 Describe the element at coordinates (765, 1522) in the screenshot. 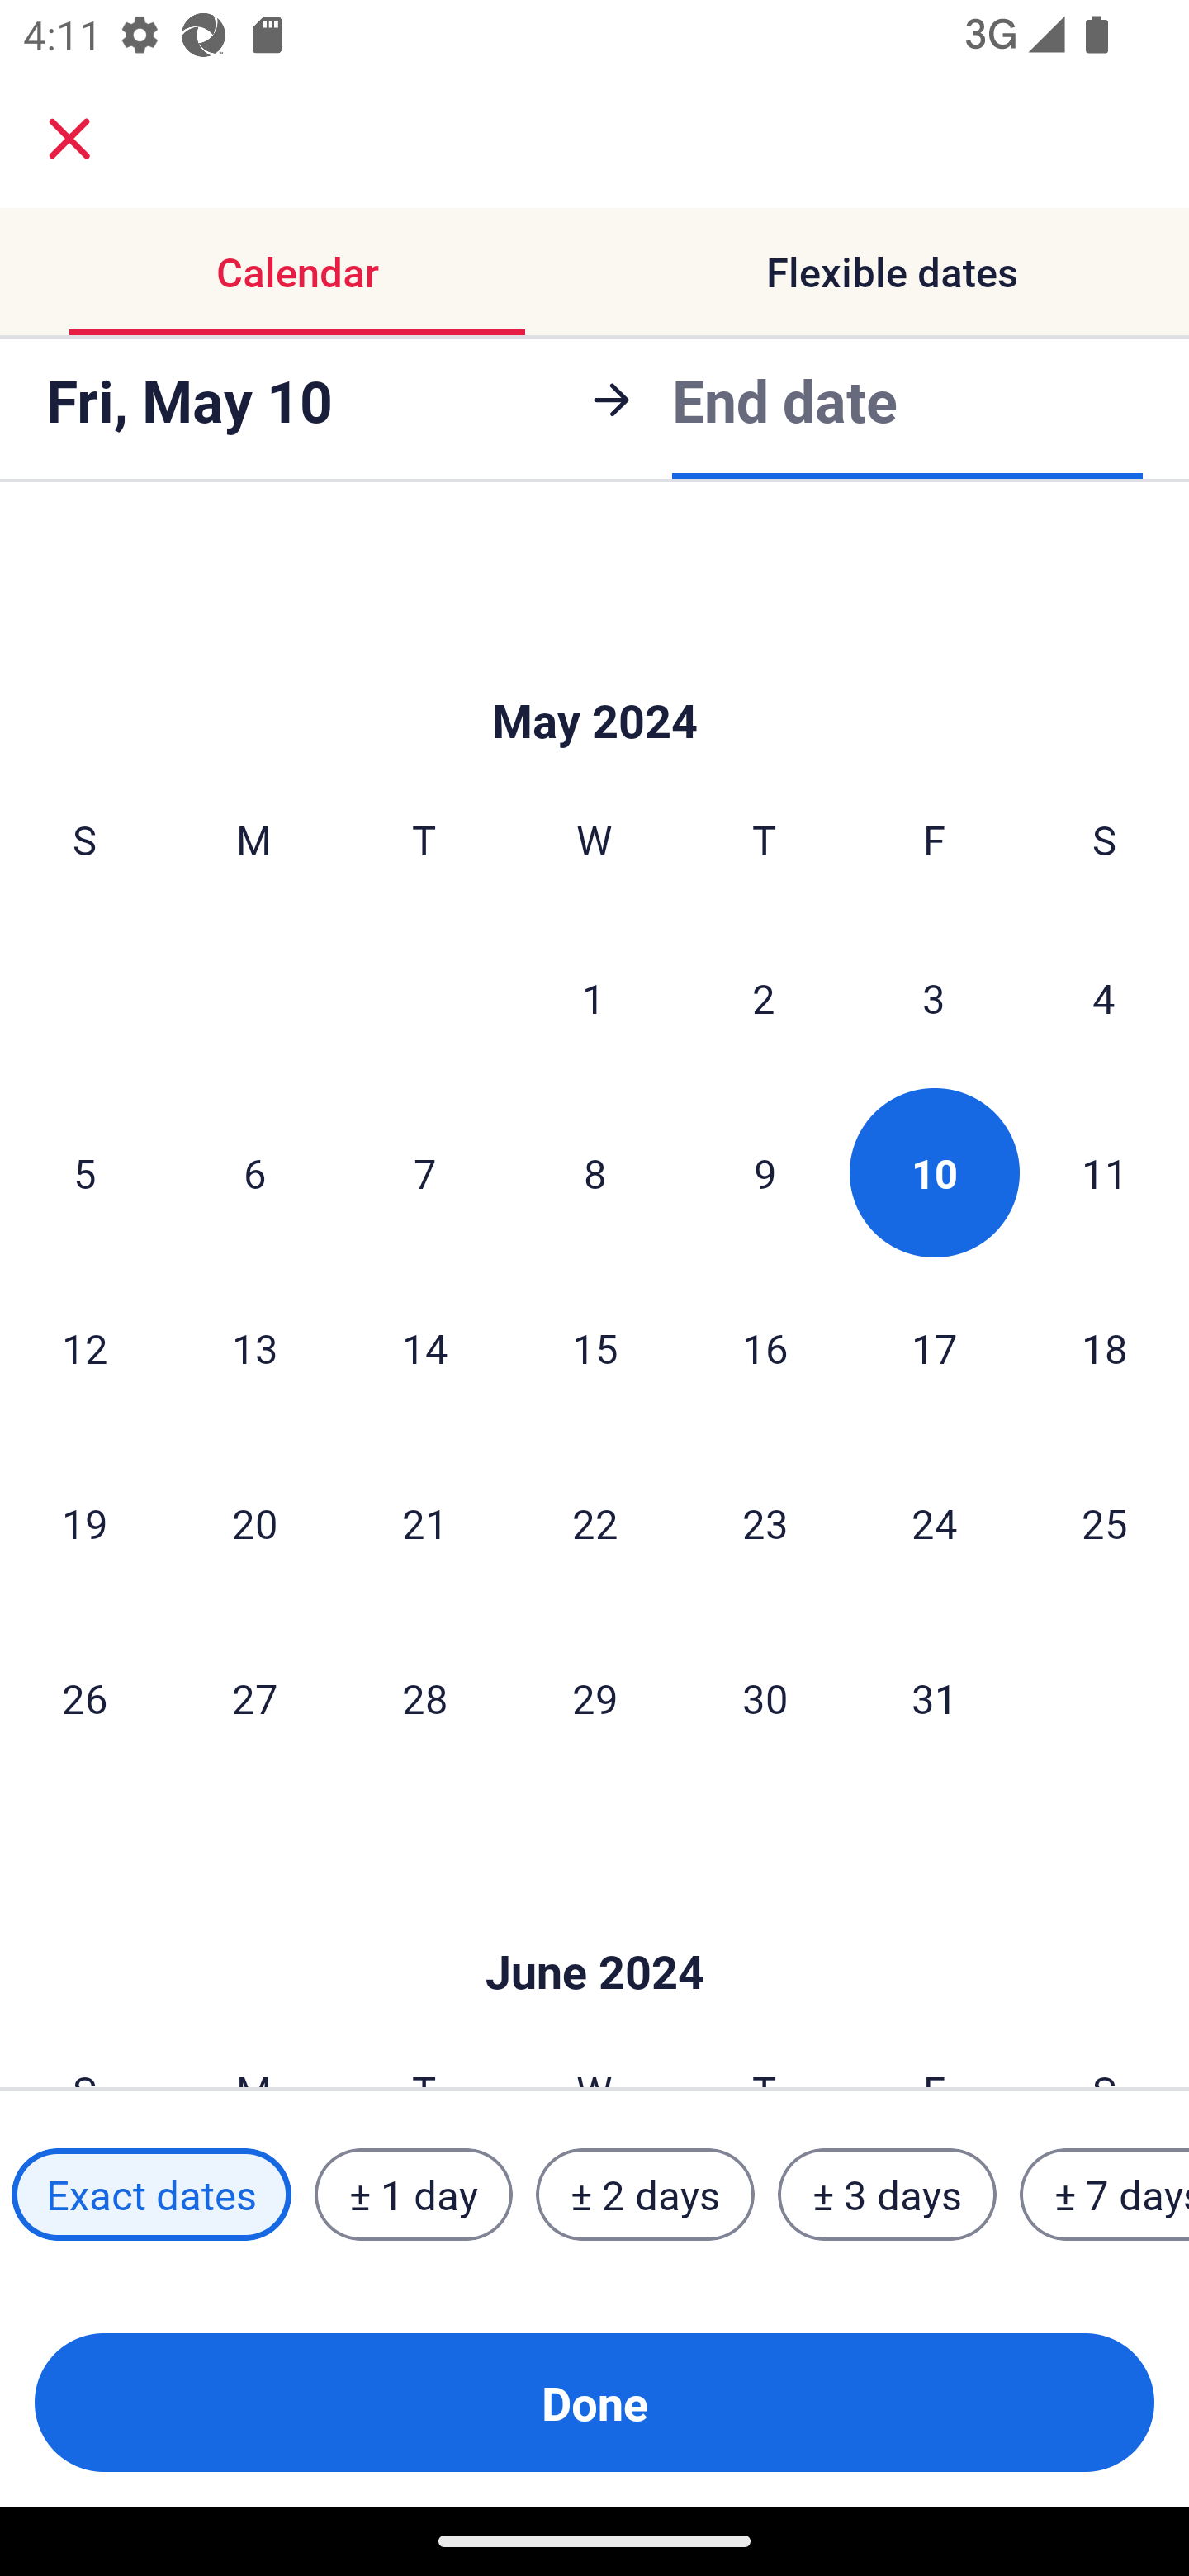

I see `23 Thursday, May 23, 2024` at that location.